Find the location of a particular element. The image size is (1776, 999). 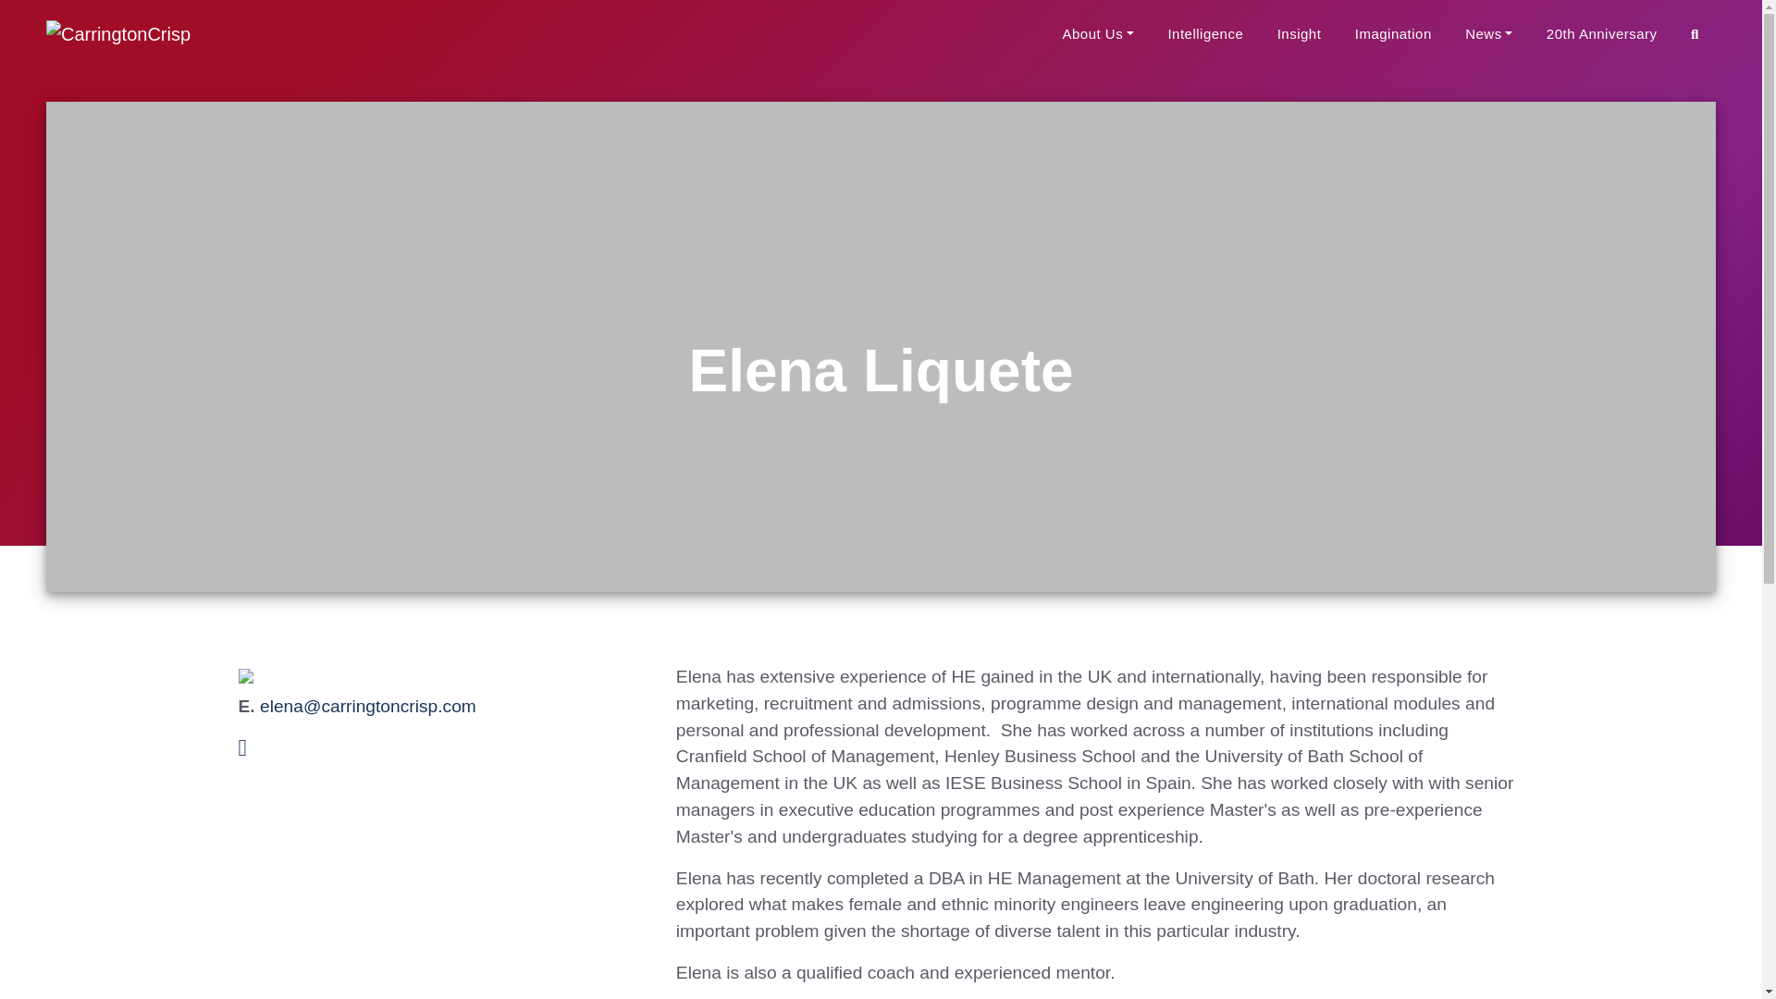

20th Anniversary is located at coordinates (1601, 35).